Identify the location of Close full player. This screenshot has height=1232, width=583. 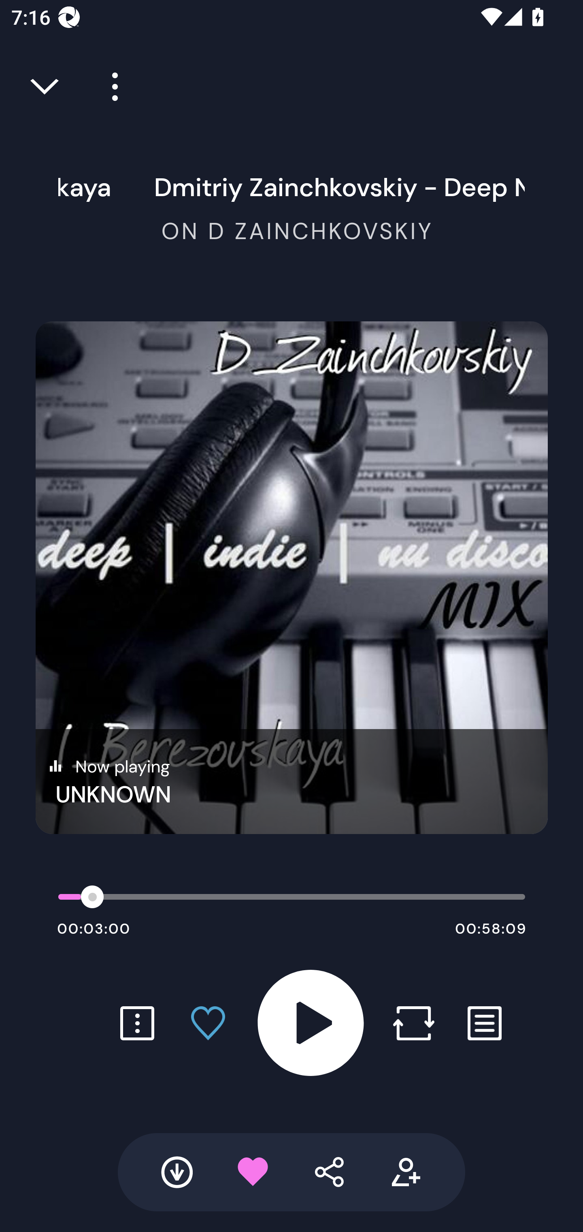
(46, 87).